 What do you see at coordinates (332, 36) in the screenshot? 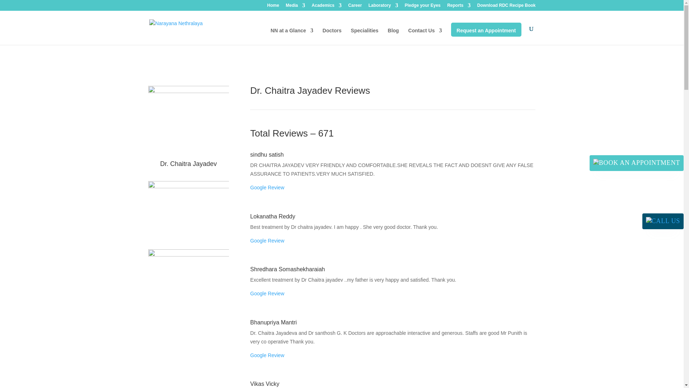
I see `Doctors` at bounding box center [332, 36].